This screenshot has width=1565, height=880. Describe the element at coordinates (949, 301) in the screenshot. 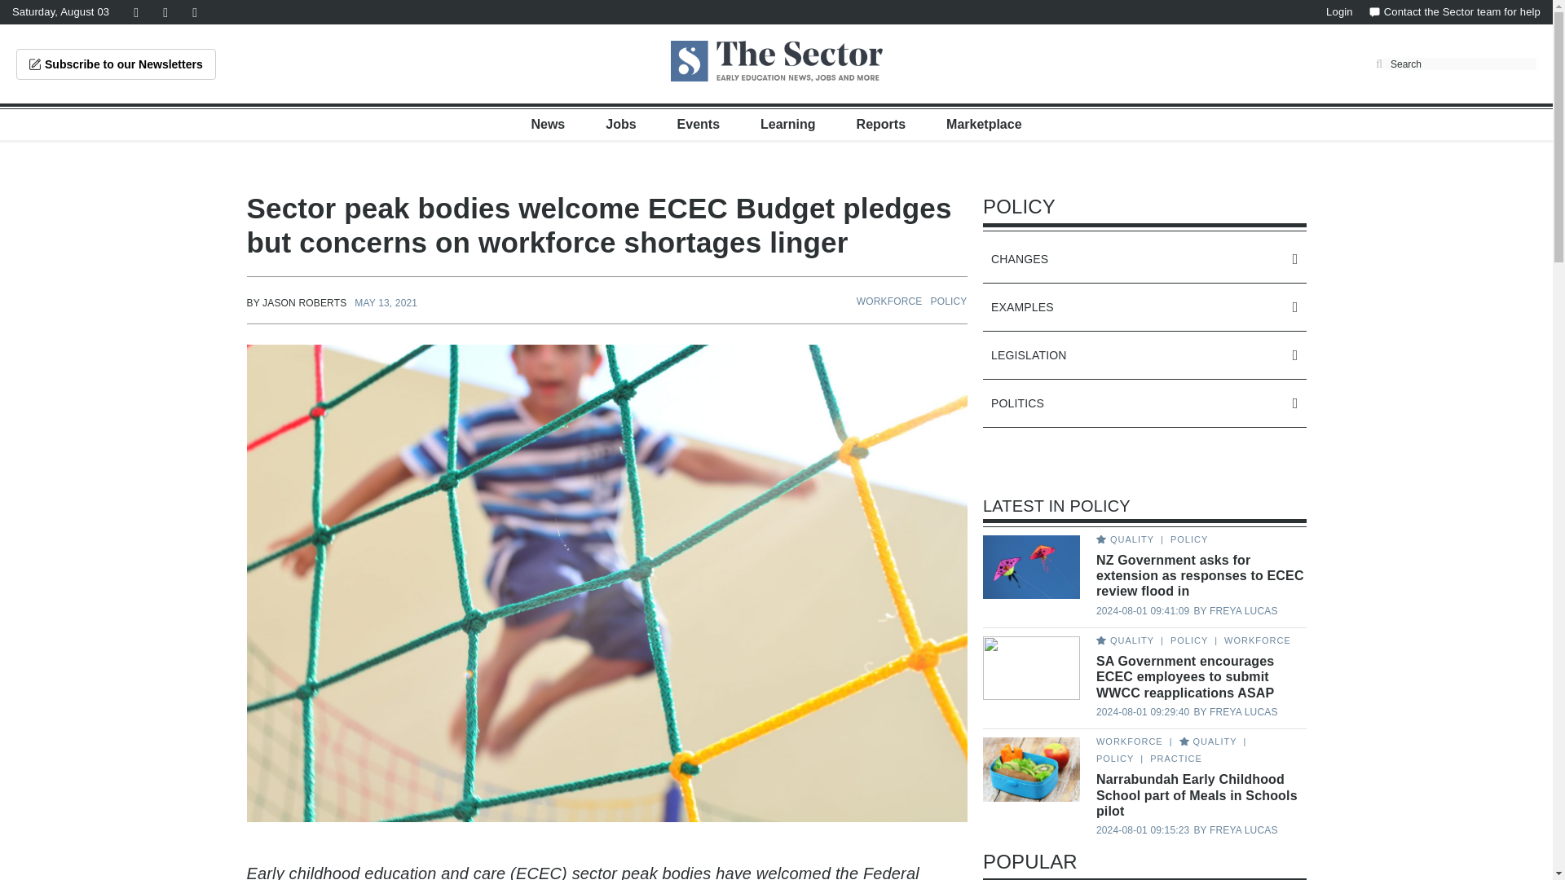

I see `POLICY` at that location.